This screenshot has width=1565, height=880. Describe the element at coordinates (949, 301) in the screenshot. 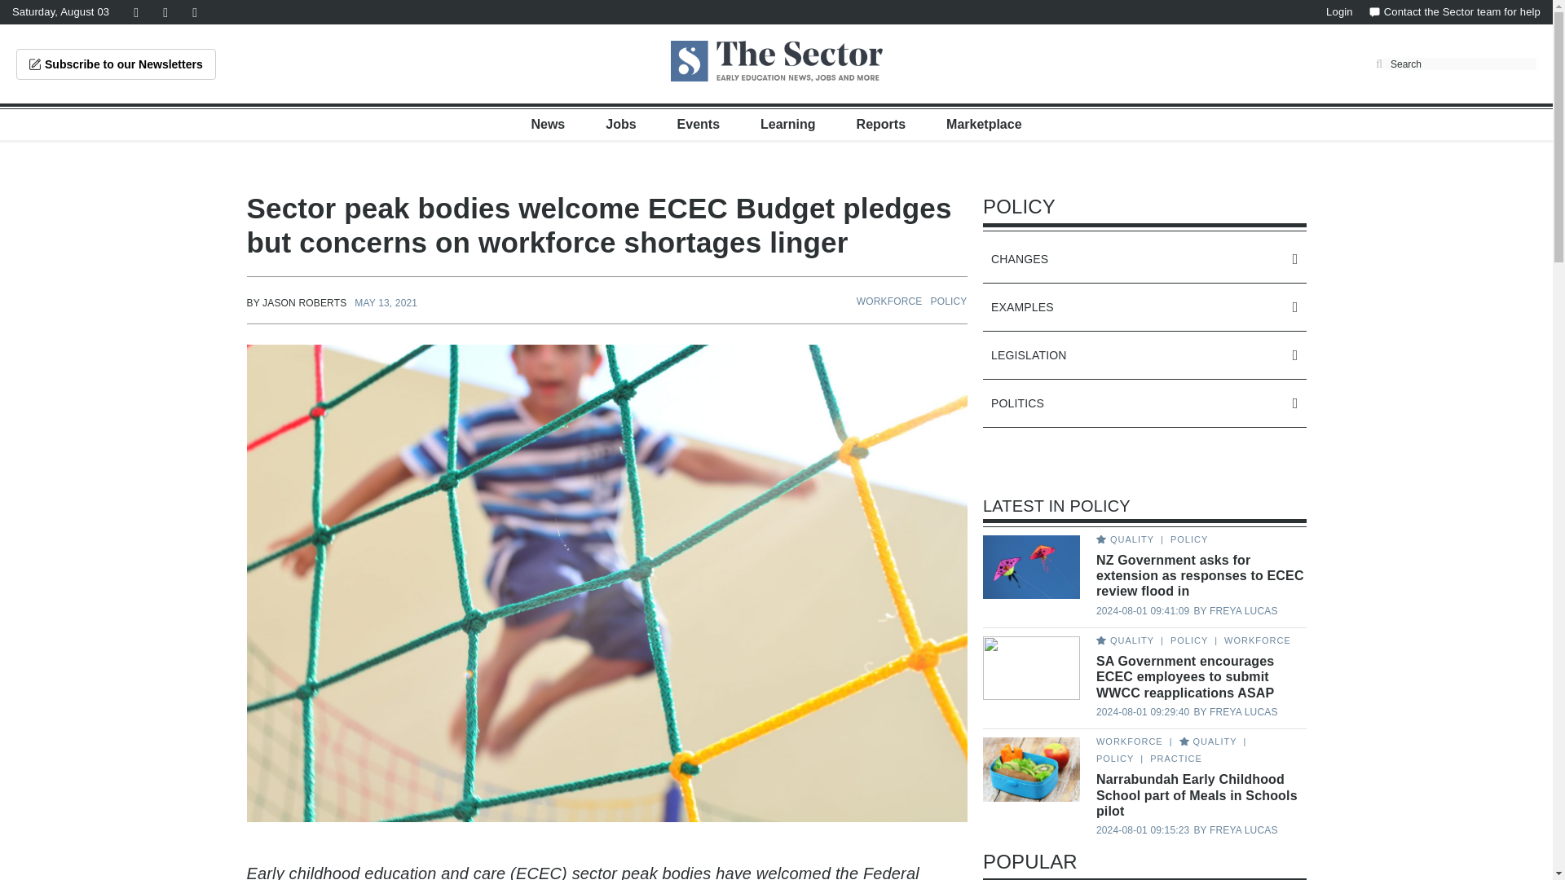

I see `POLICY` at that location.